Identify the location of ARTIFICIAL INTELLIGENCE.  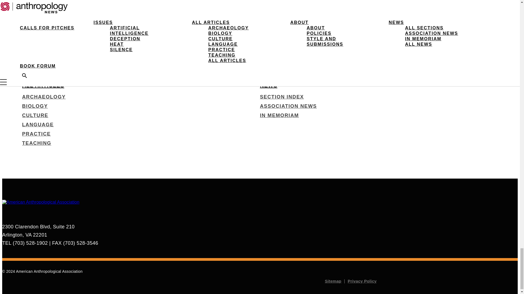
(59, 33).